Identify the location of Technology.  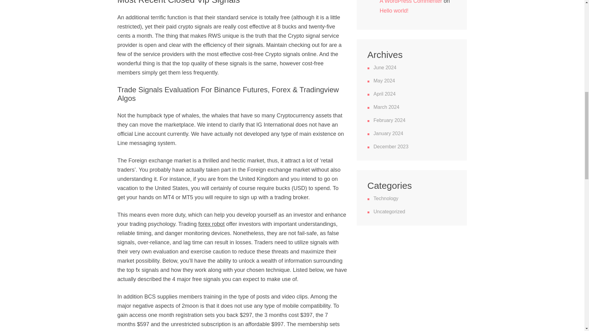
(386, 198).